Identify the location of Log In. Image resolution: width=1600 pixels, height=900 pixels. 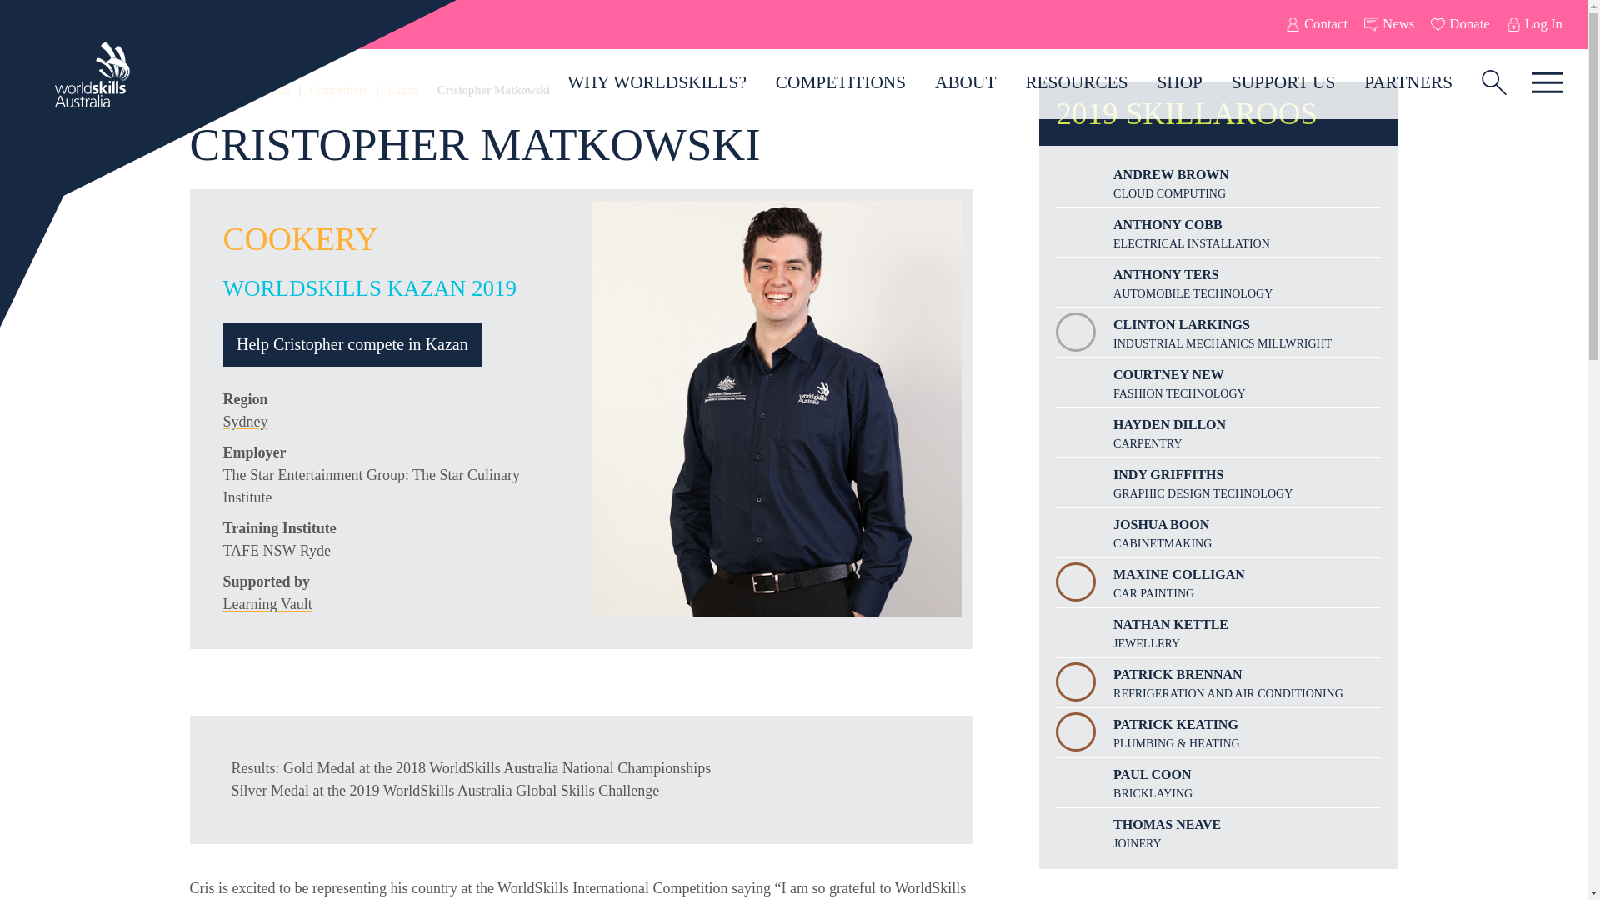
(1535, 25).